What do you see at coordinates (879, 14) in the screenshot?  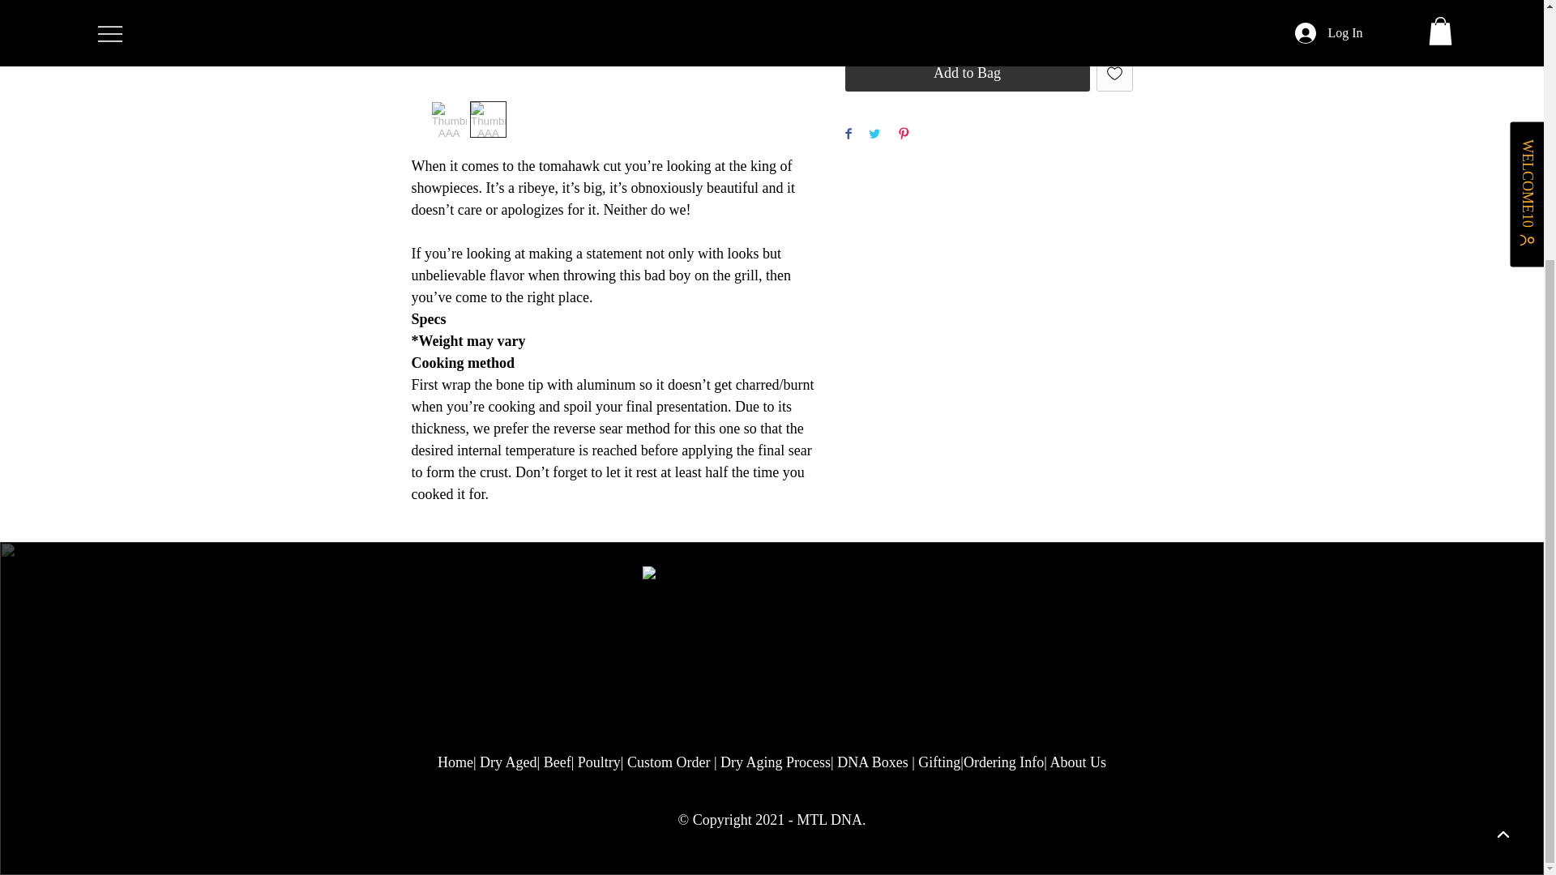 I see `1` at bounding box center [879, 14].